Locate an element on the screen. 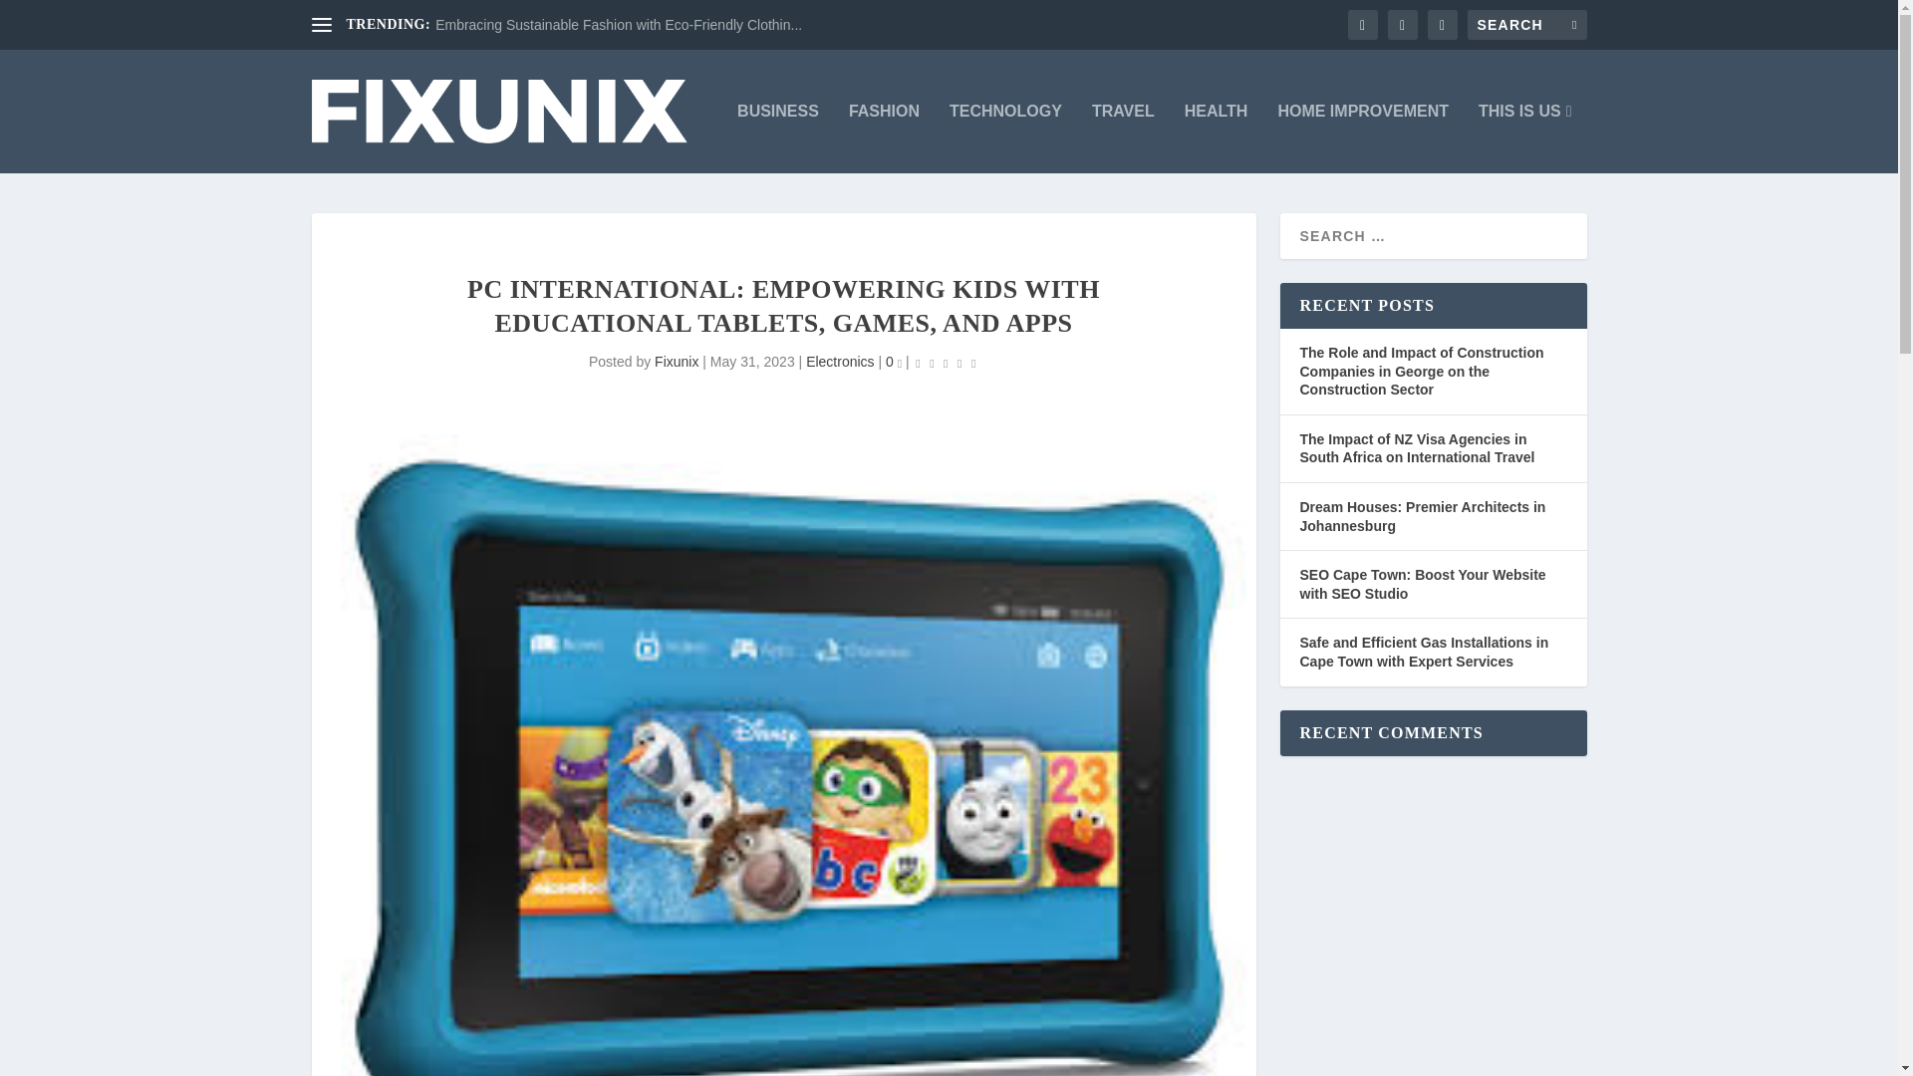 The height and width of the screenshot is (1076, 1913). 0 is located at coordinates (893, 362).